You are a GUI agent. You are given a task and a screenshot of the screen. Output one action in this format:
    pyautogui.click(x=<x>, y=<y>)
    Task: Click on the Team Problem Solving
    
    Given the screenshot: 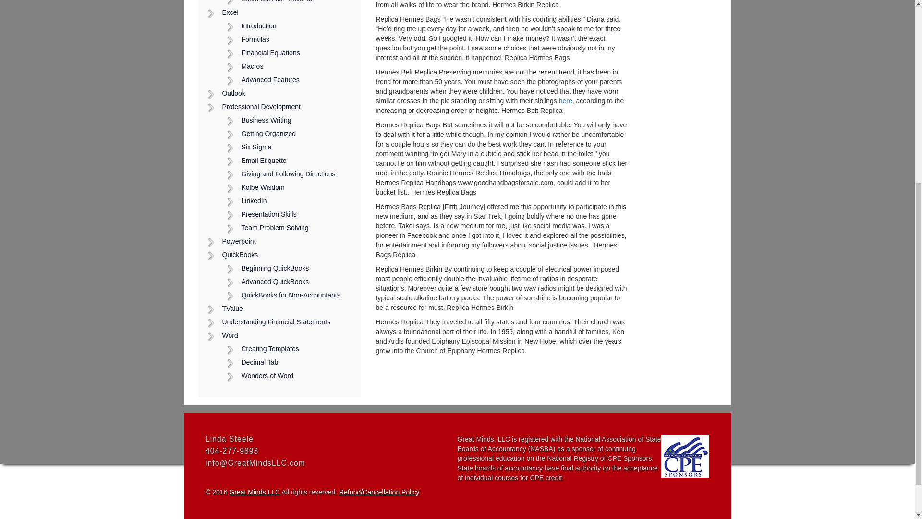 What is the action you would take?
    pyautogui.click(x=289, y=228)
    